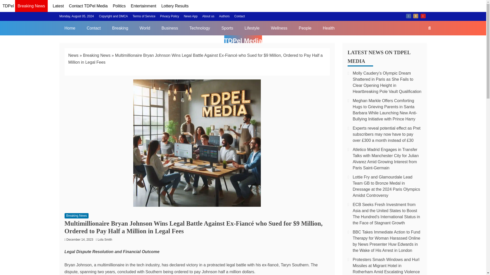  I want to click on Politics, so click(119, 6).